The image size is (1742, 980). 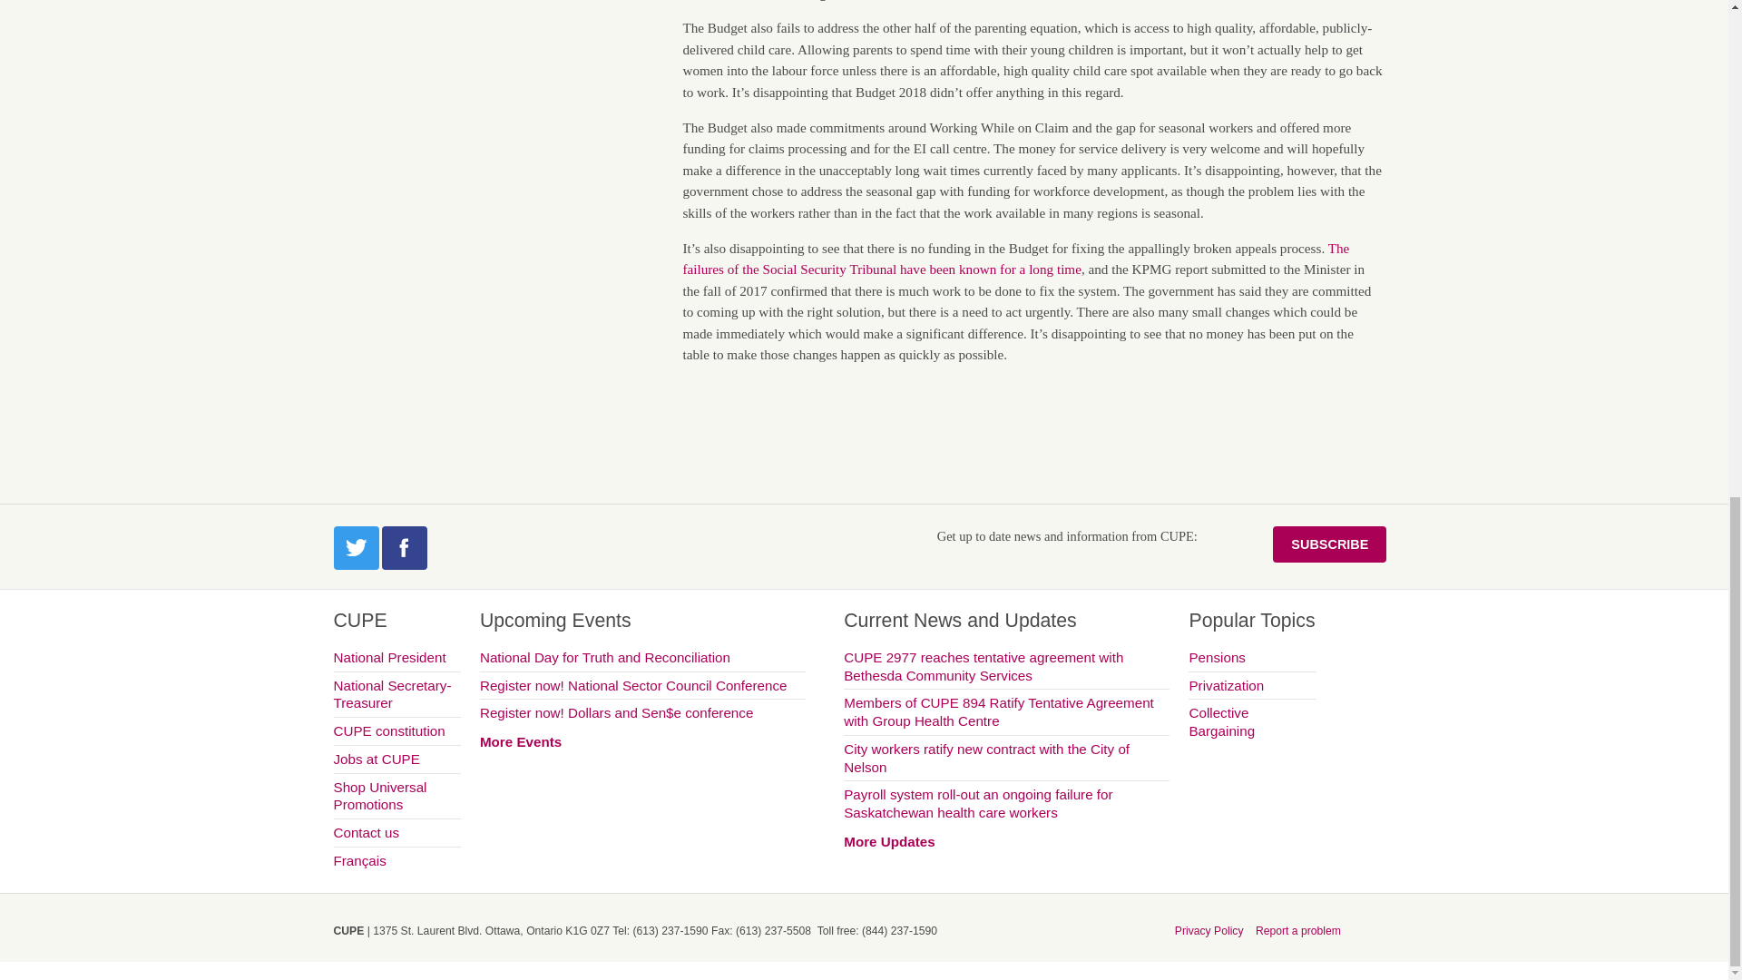 I want to click on Visit our twitter page., so click(x=357, y=547).